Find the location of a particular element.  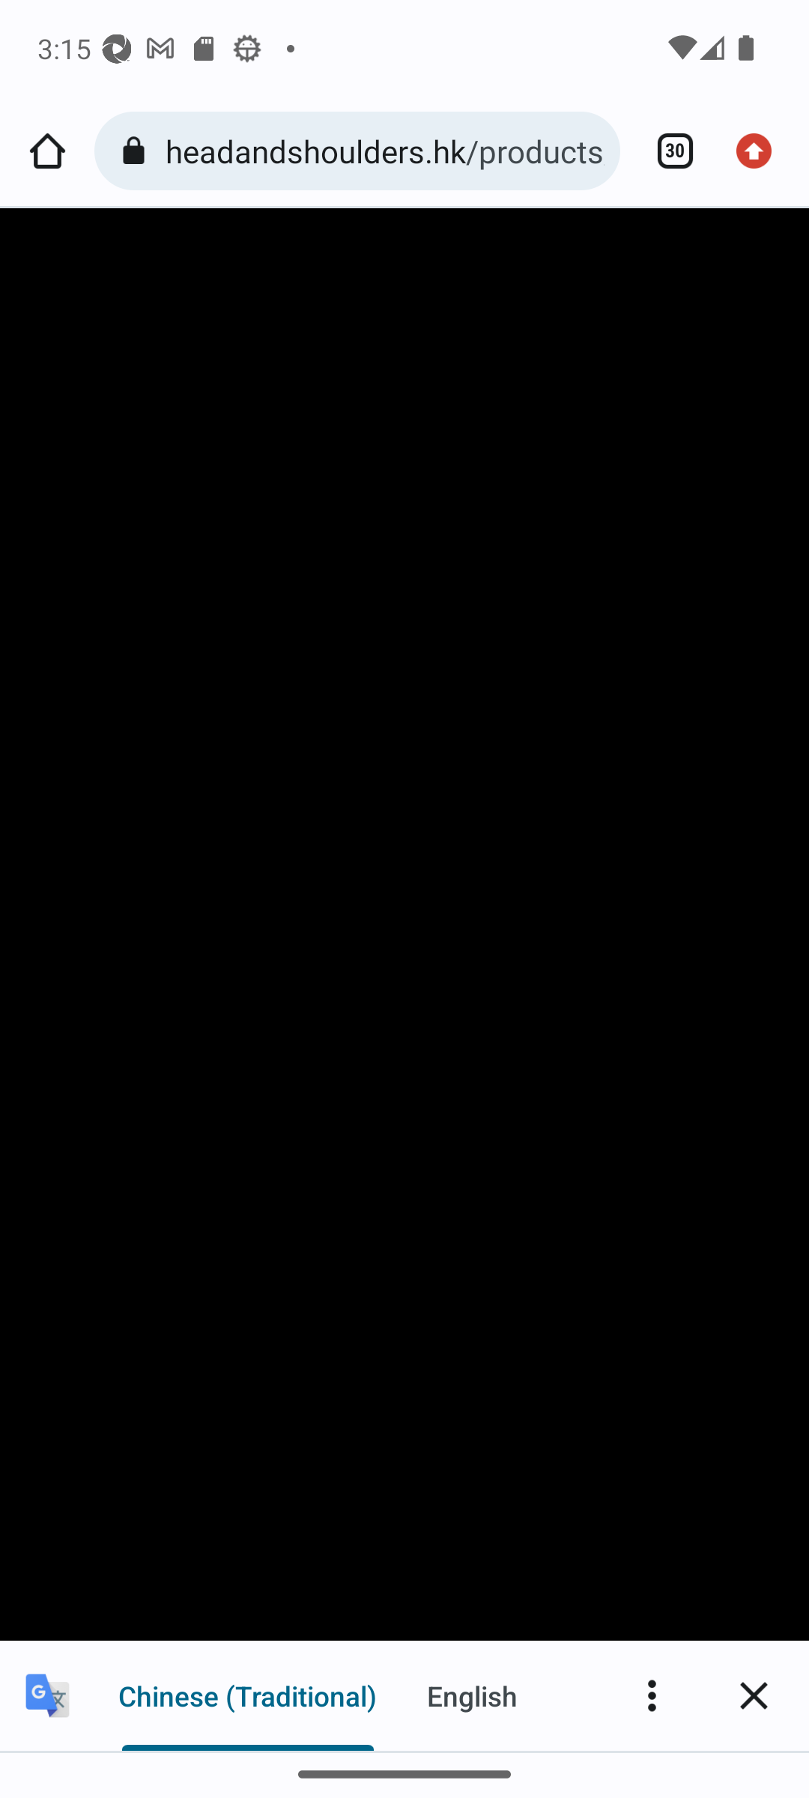

English is located at coordinates (472, 1695).